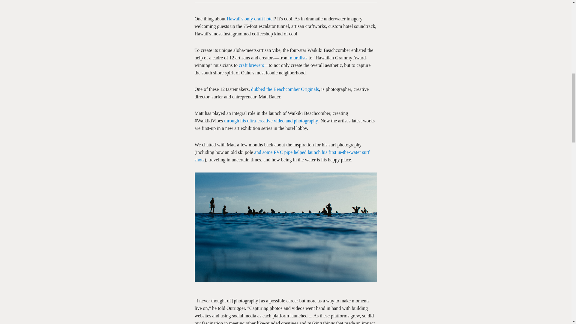  I want to click on craft brewers, so click(251, 65).